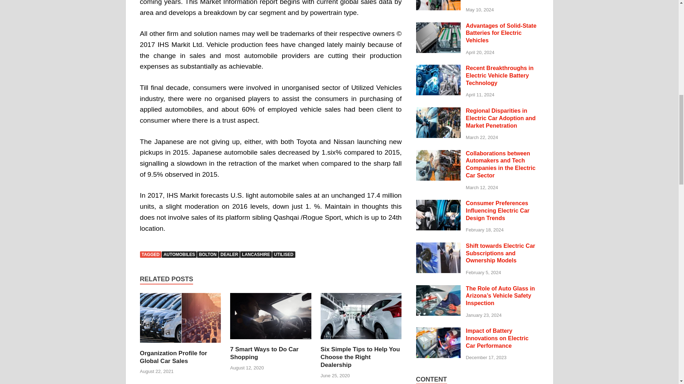  I want to click on Six Simple Tips to Help You Choose the Right Dealership, so click(361, 341).